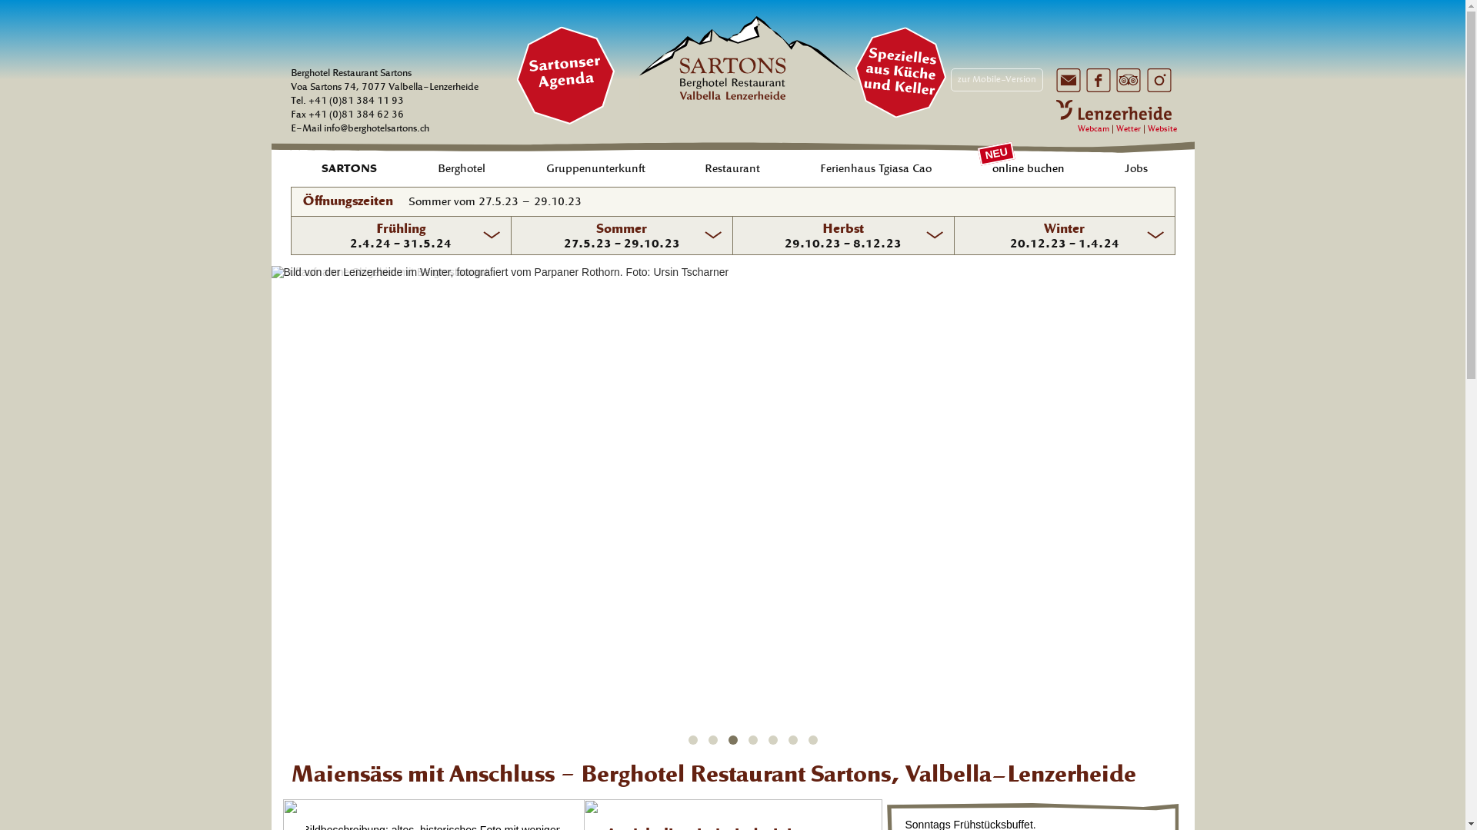 This screenshot has width=1477, height=830. Describe the element at coordinates (1029, 168) in the screenshot. I see `online buchen` at that location.